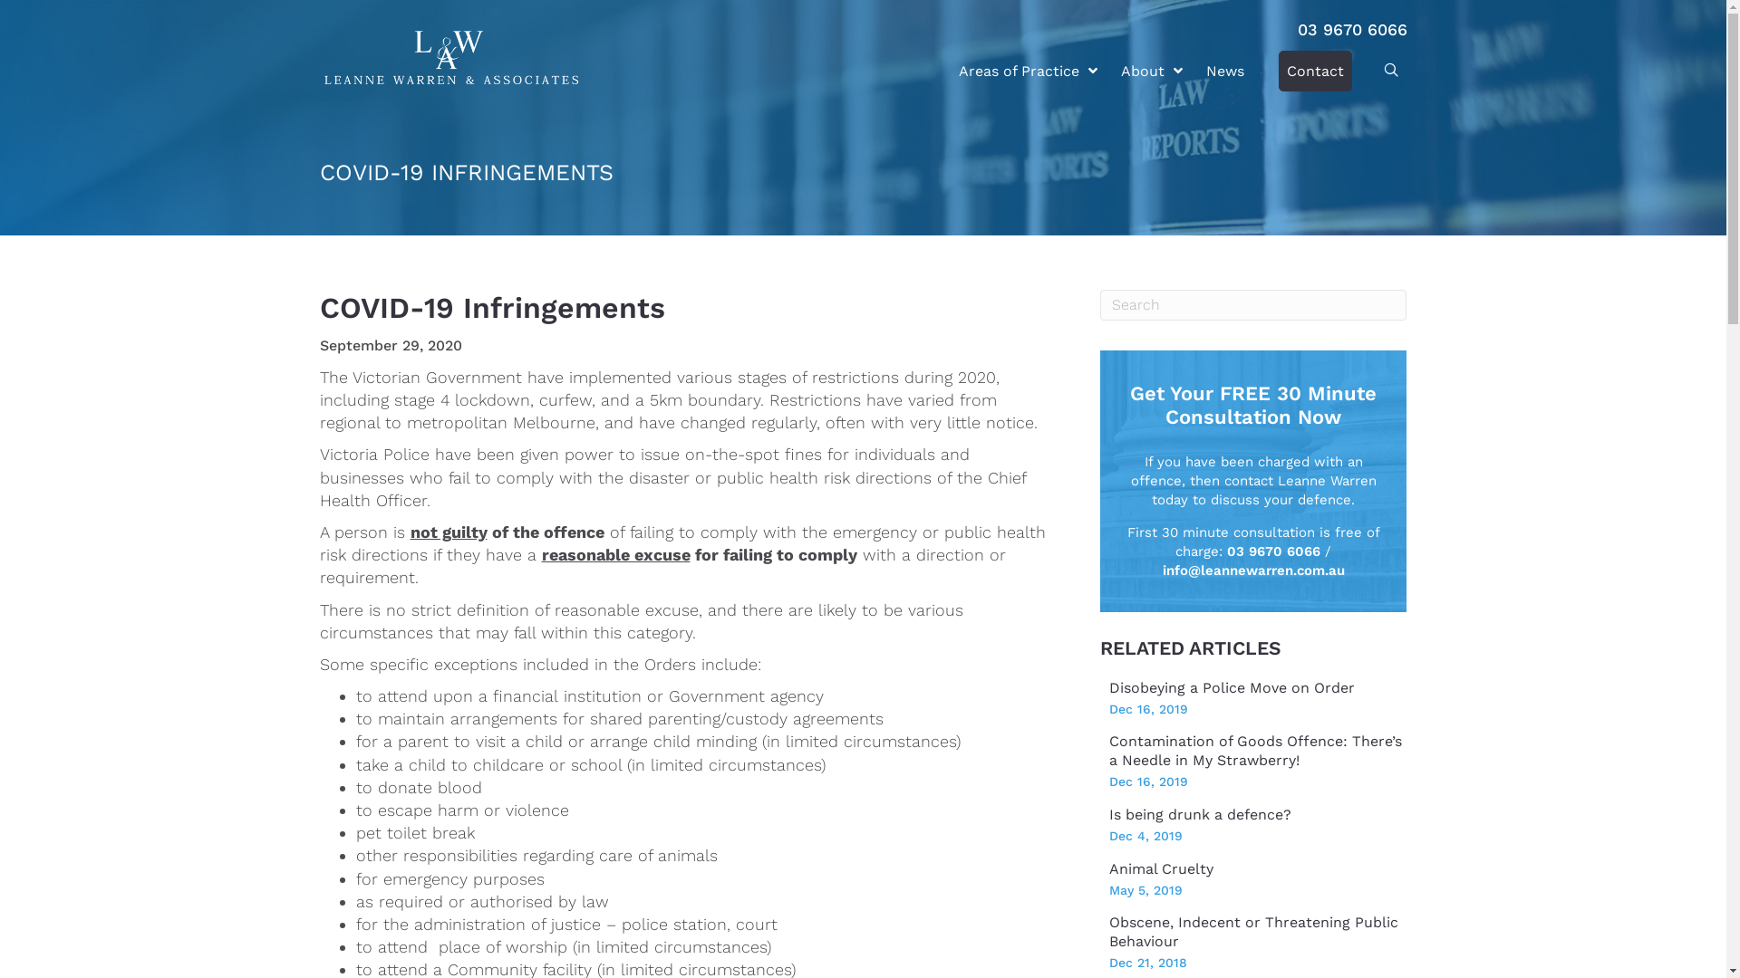 Image resolution: width=1740 pixels, height=978 pixels. I want to click on Animal Cruelty, so click(1162, 869).